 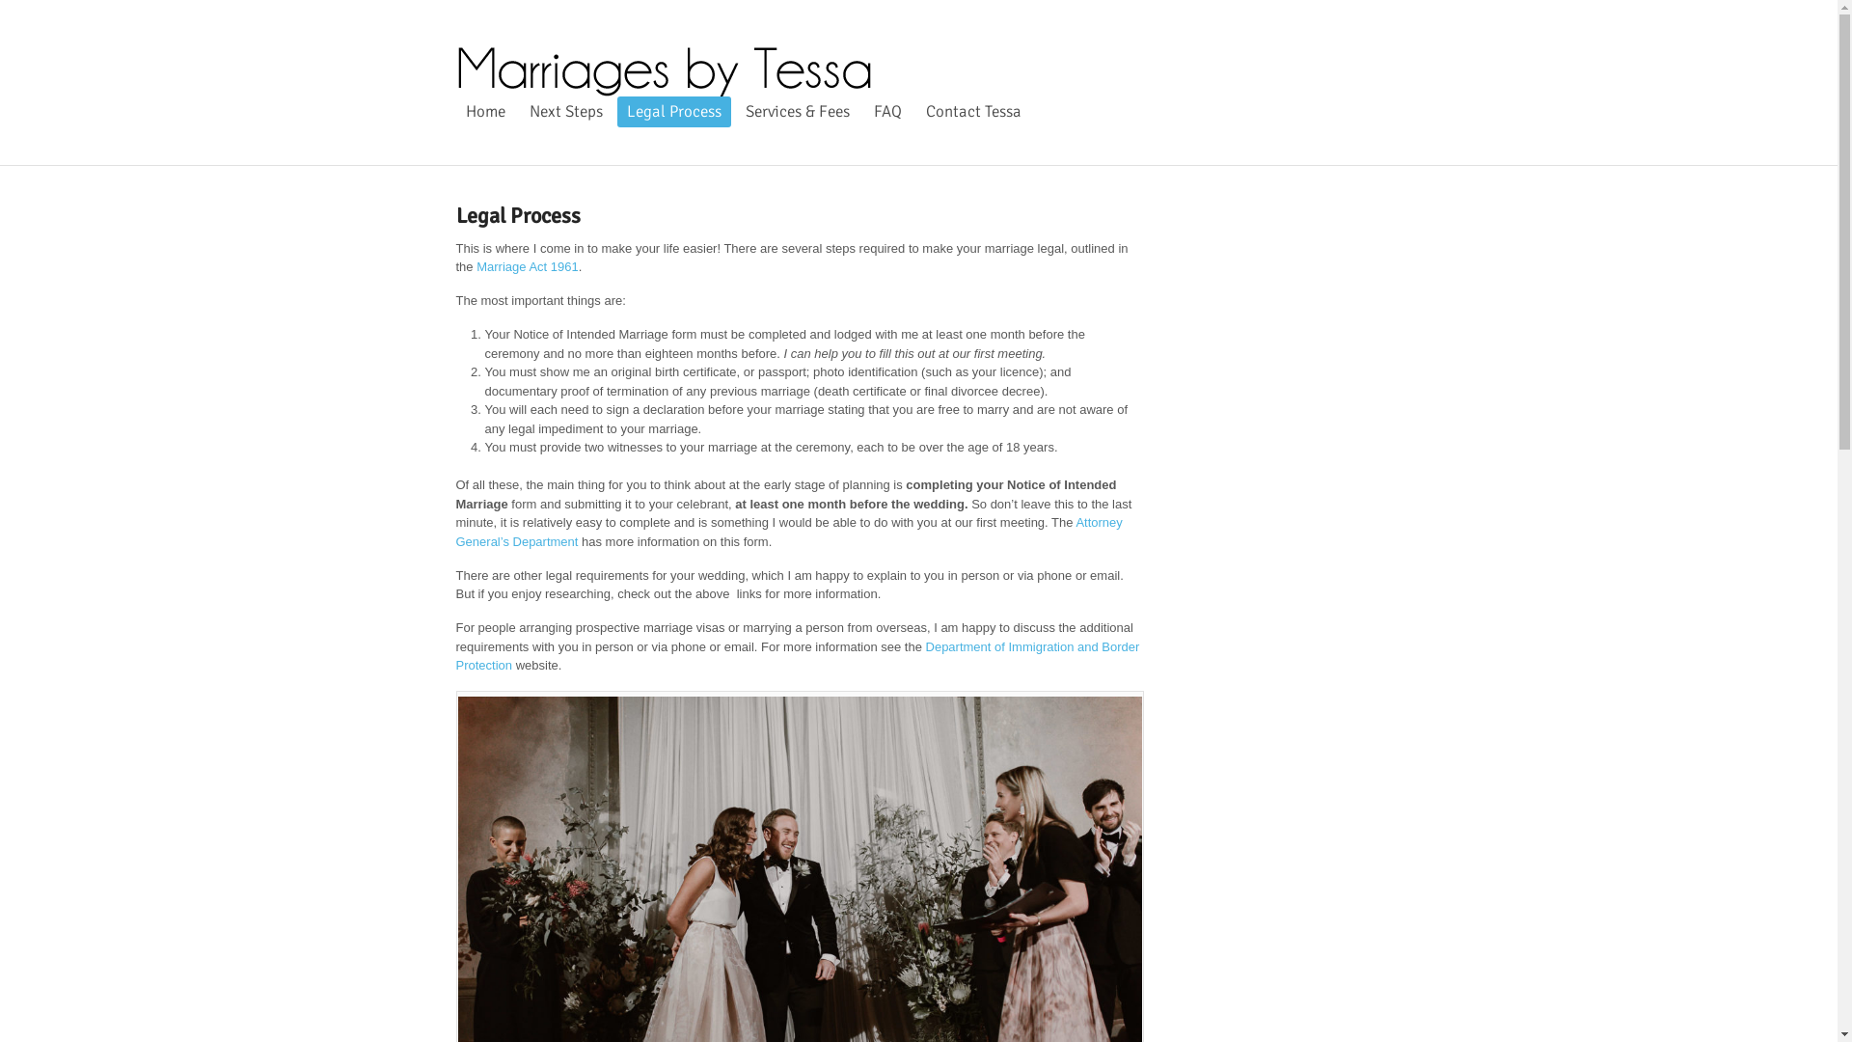 What do you see at coordinates (797, 656) in the screenshot?
I see `Department of Immigration and Border Protection` at bounding box center [797, 656].